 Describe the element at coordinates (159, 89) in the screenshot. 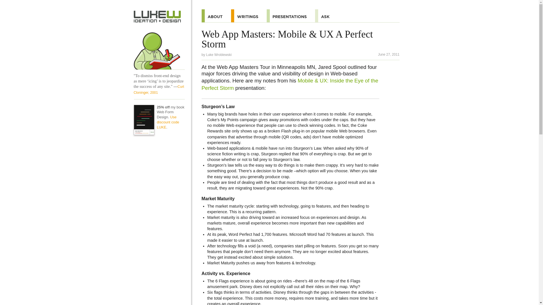

I see `Curt Cloninger, 2001` at that location.